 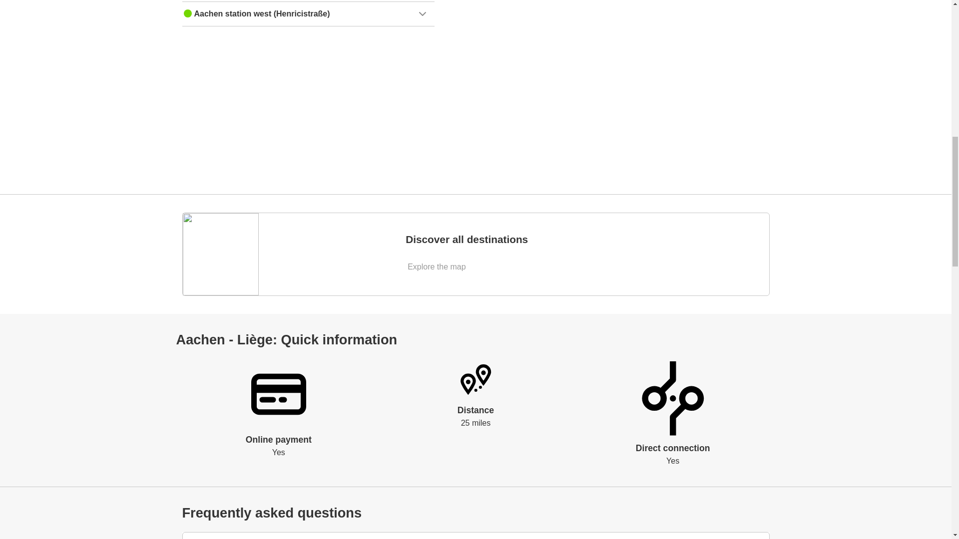 I want to click on Explore the map, so click(x=438, y=267).